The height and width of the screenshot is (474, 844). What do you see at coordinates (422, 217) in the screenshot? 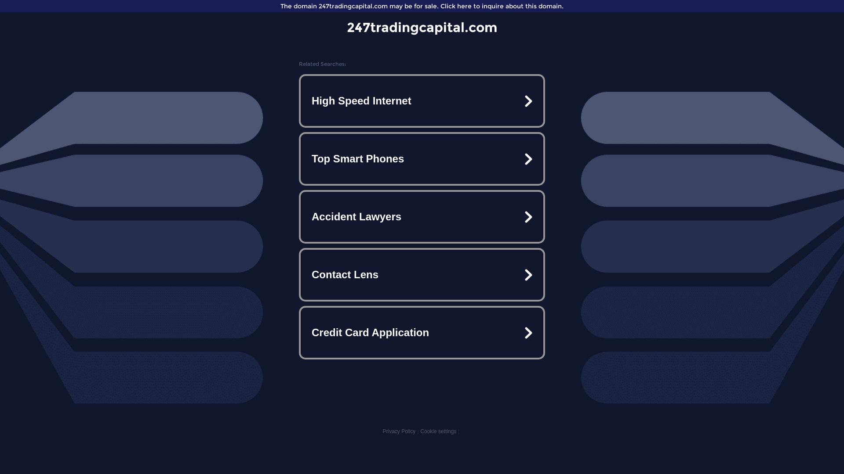
I see `Accident Lawyers` at bounding box center [422, 217].